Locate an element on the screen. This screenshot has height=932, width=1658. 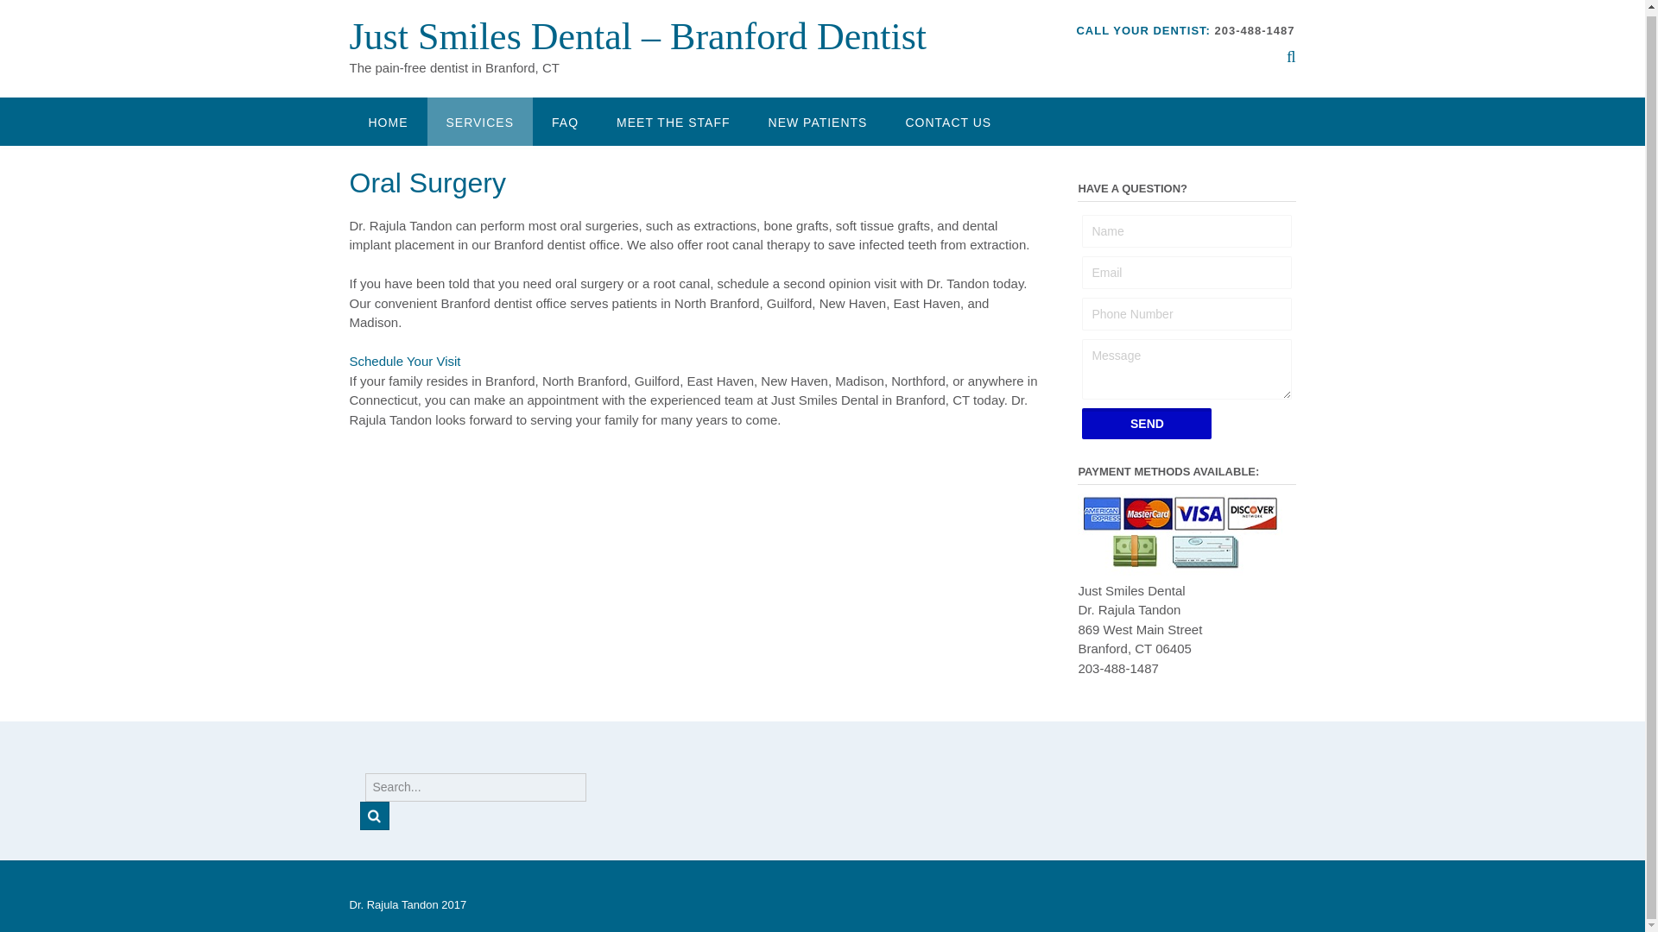
NEW PATIENTS is located at coordinates (818, 121).